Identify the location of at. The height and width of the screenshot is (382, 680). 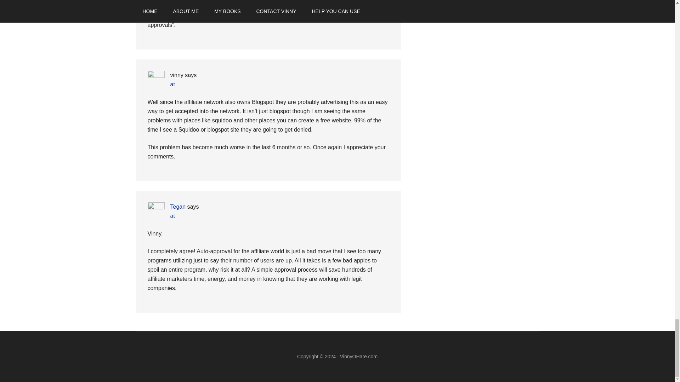
(172, 216).